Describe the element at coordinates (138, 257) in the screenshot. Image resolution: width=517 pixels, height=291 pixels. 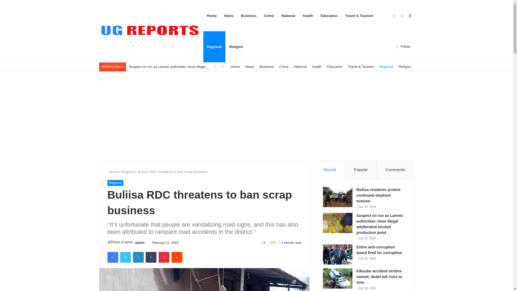
I see `LinkedIn` at that location.